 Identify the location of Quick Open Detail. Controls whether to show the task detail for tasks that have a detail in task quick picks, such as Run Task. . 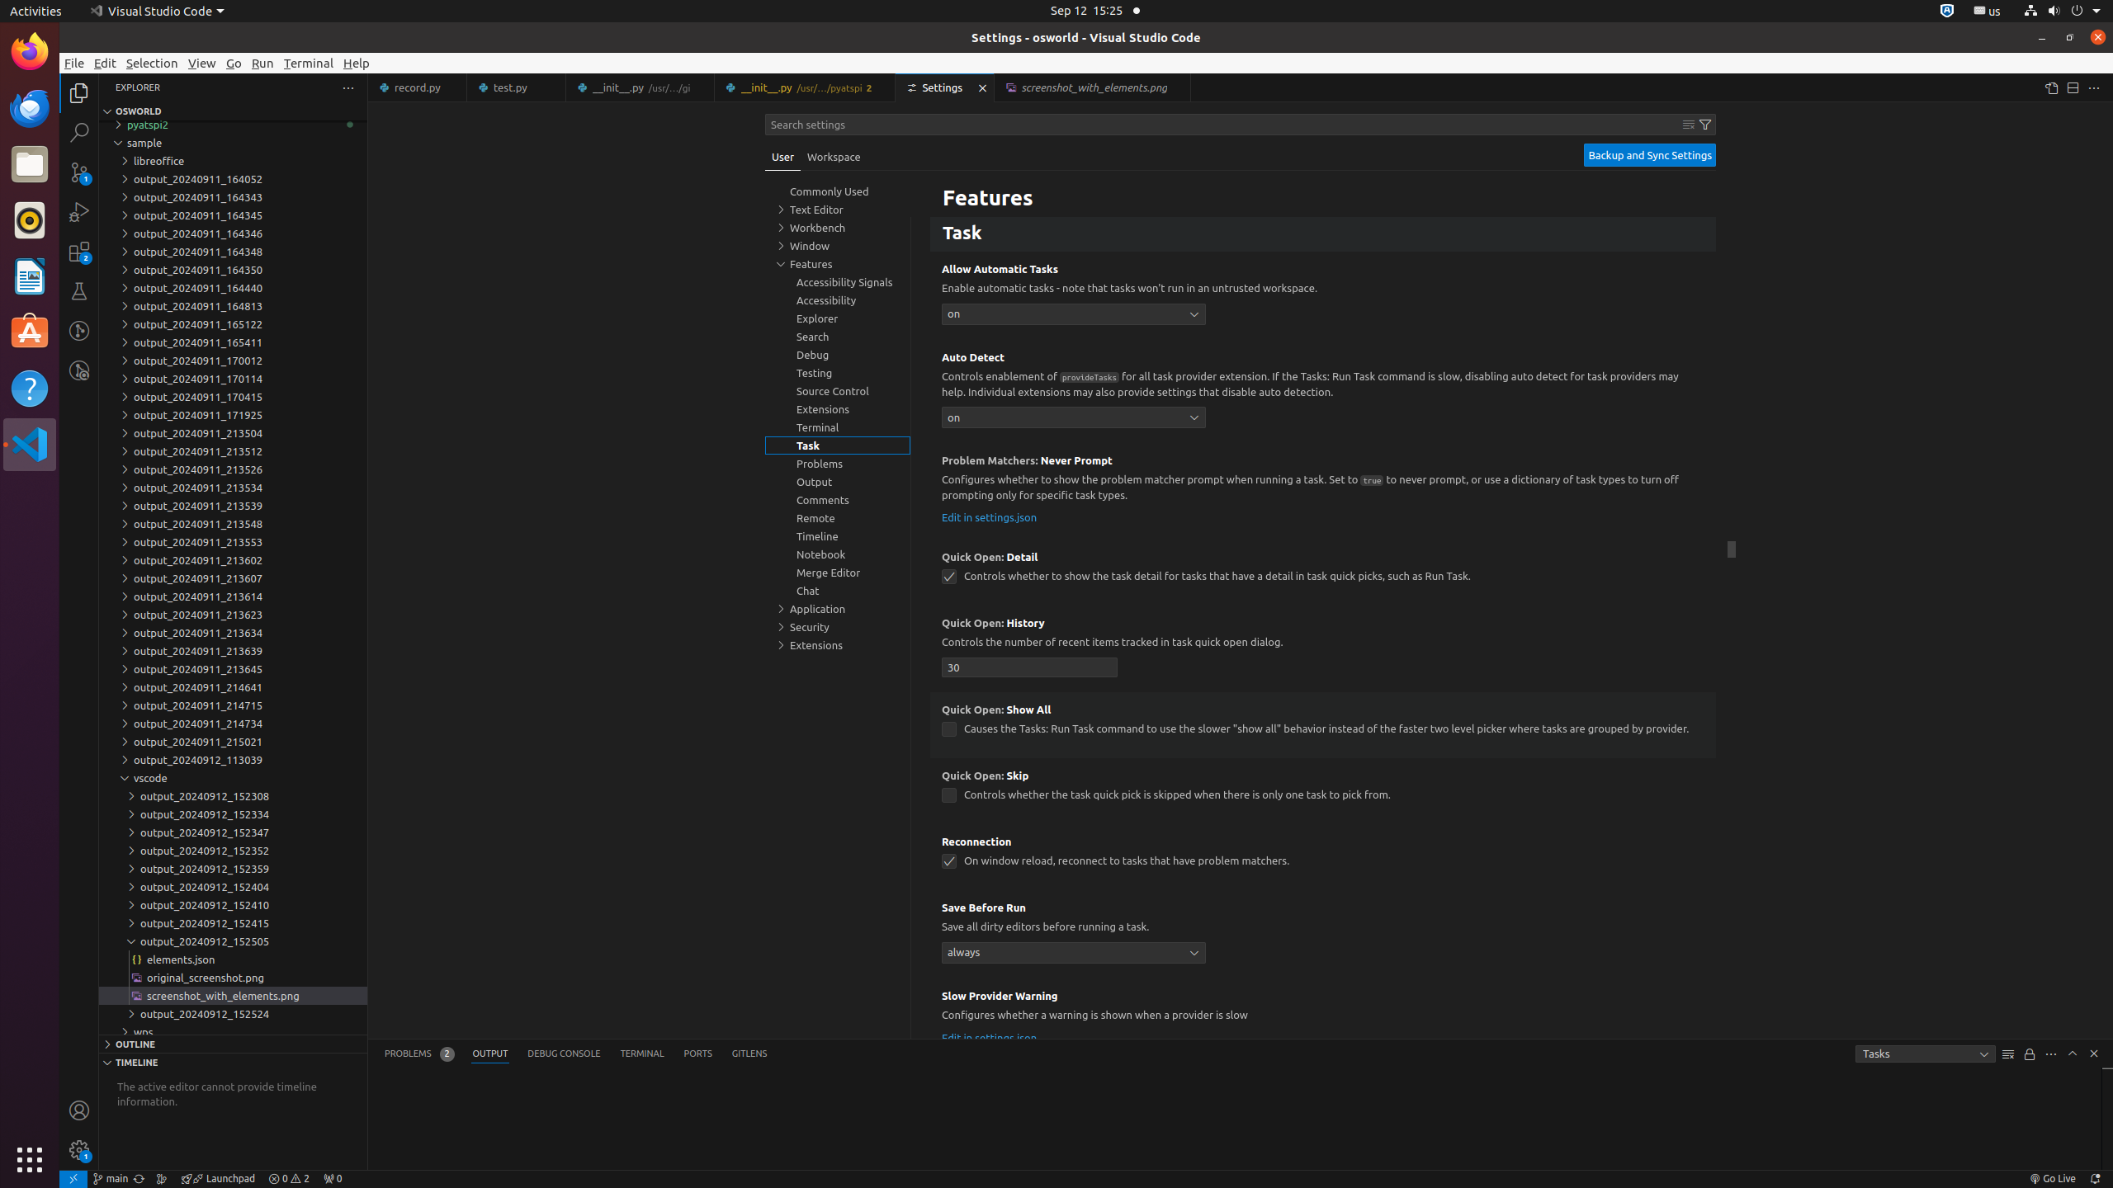
(1323, 573).